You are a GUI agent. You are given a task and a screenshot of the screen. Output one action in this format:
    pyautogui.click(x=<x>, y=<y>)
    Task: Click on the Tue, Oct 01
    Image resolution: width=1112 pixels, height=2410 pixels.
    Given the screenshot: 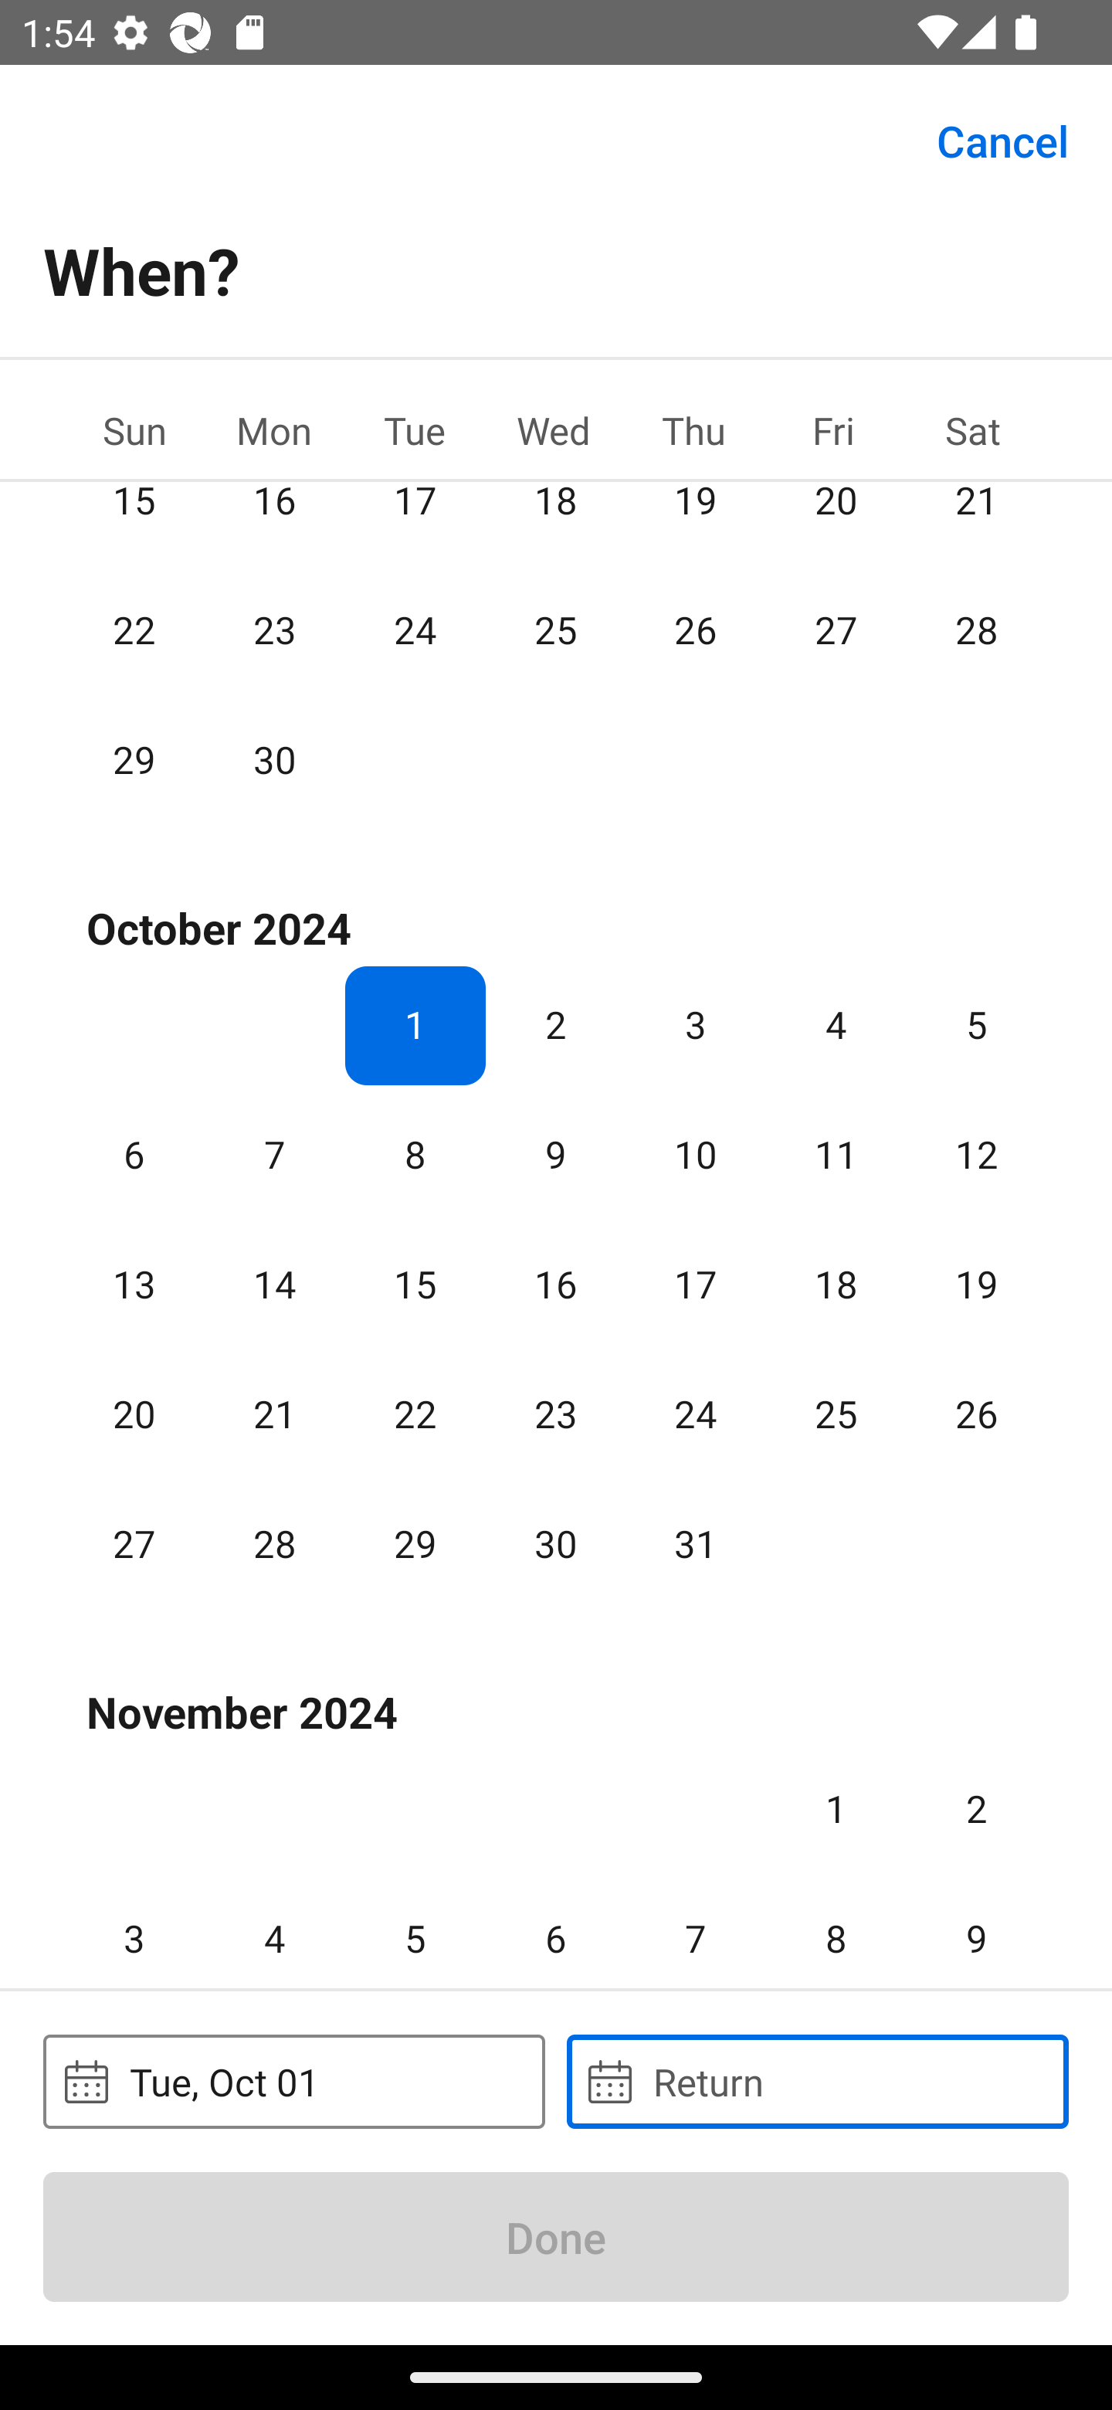 What is the action you would take?
    pyautogui.click(x=293, y=2081)
    